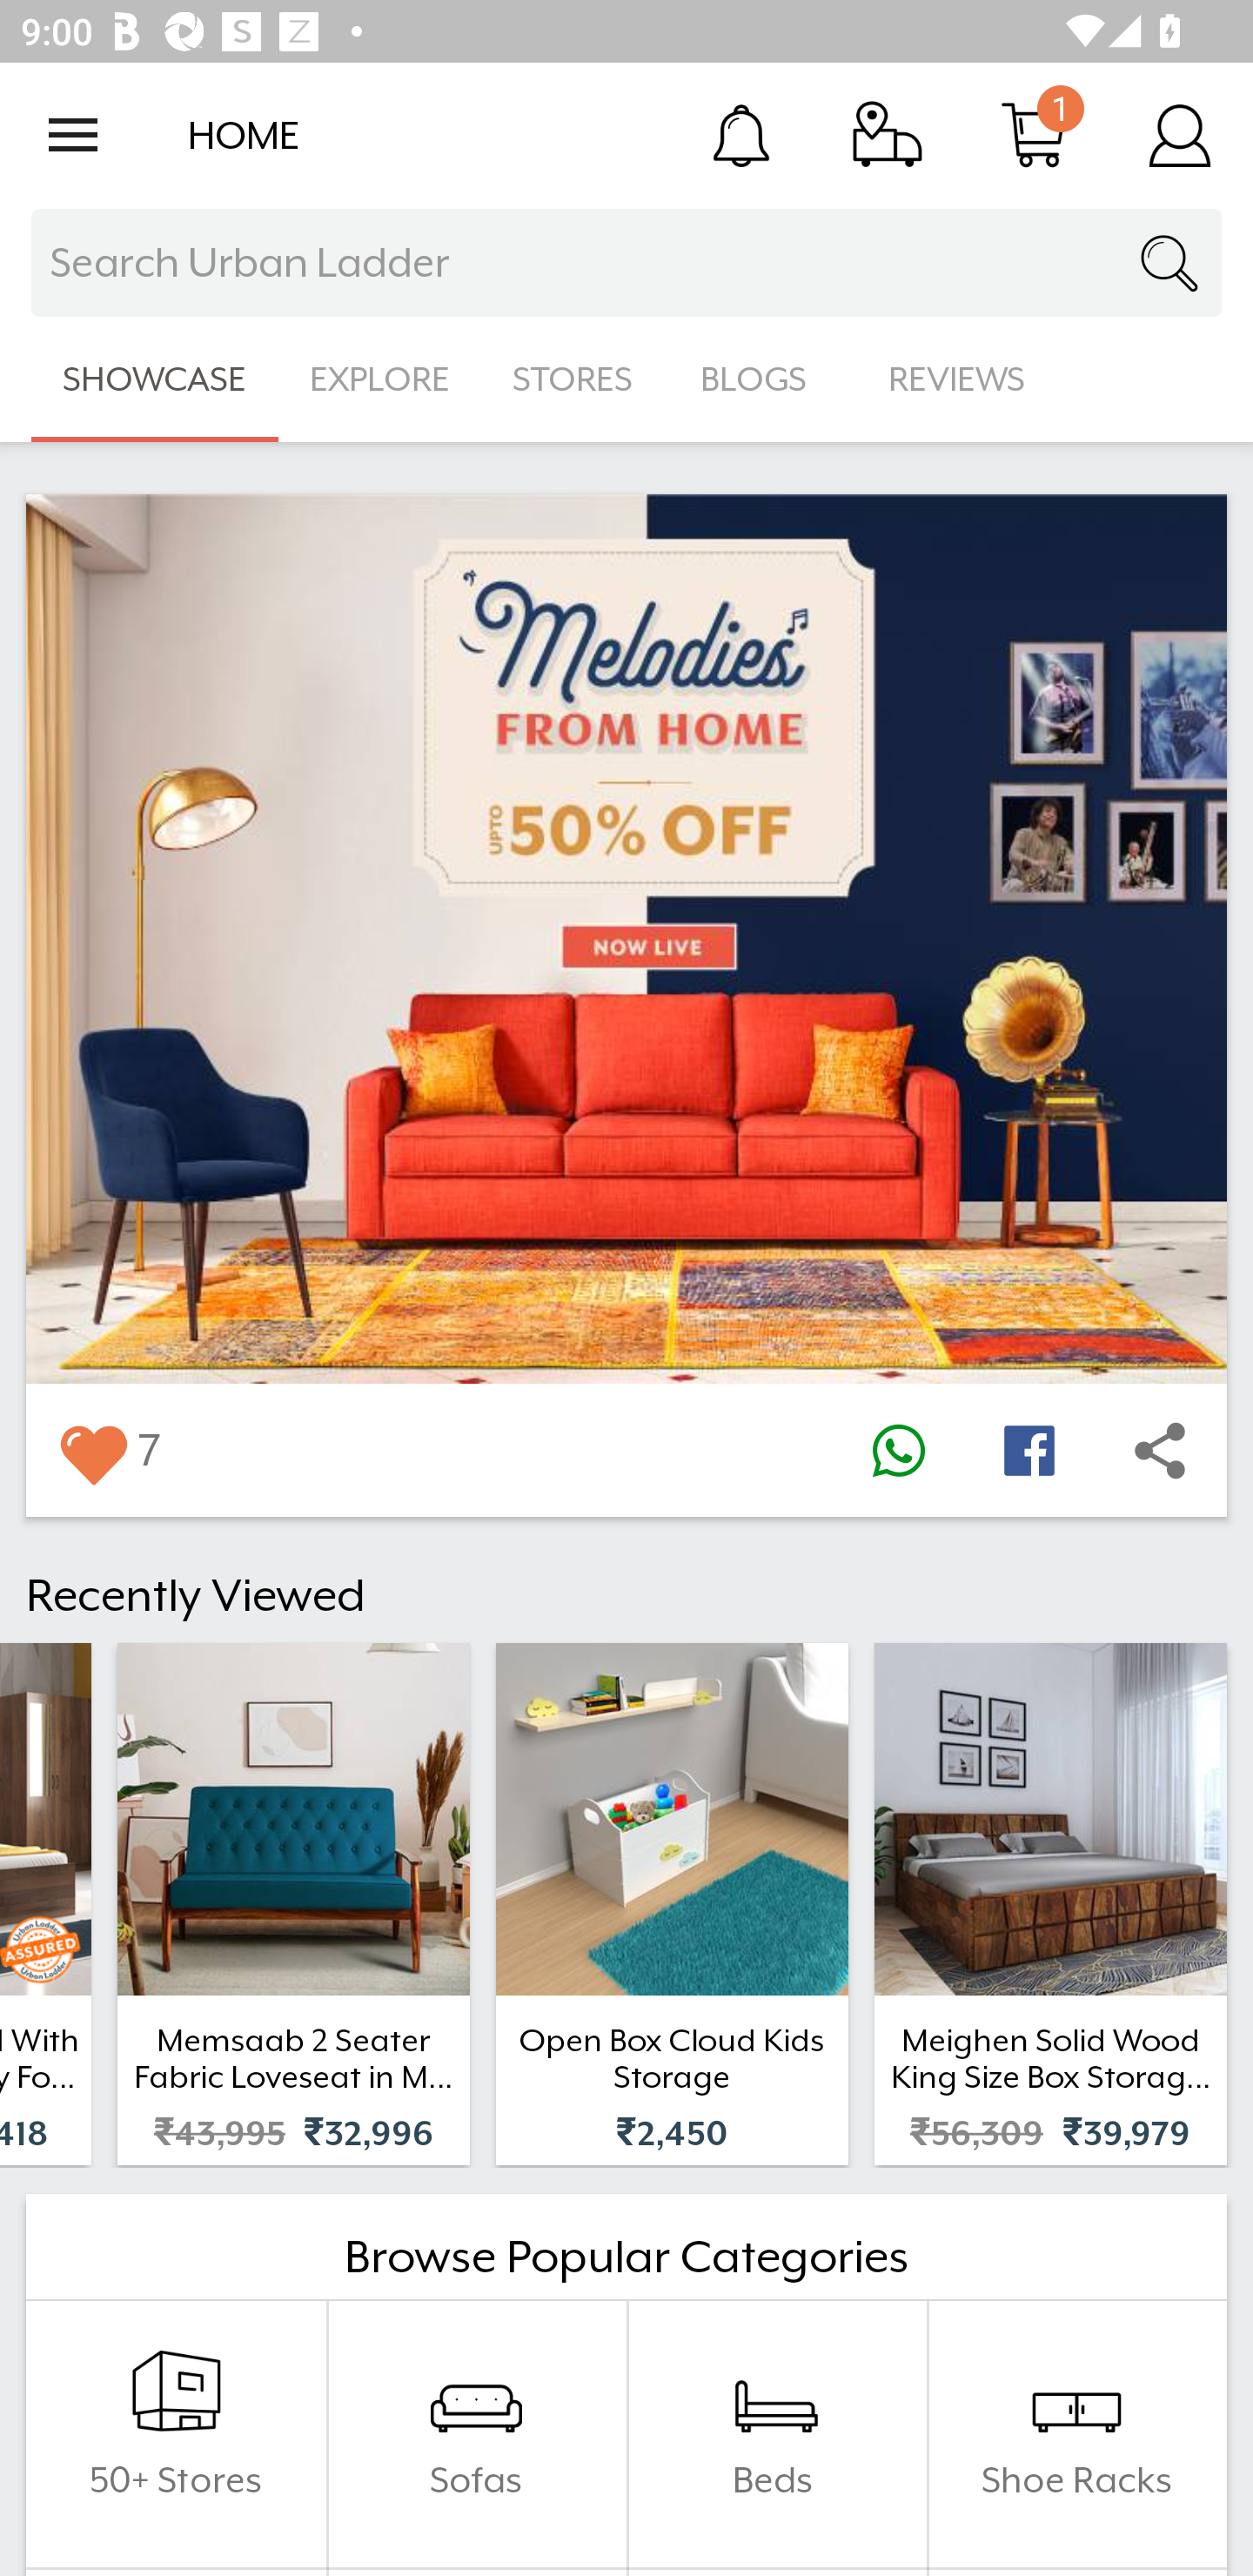 This screenshot has height=2576, width=1253. Describe the element at coordinates (888, 134) in the screenshot. I see `Track Order` at that location.